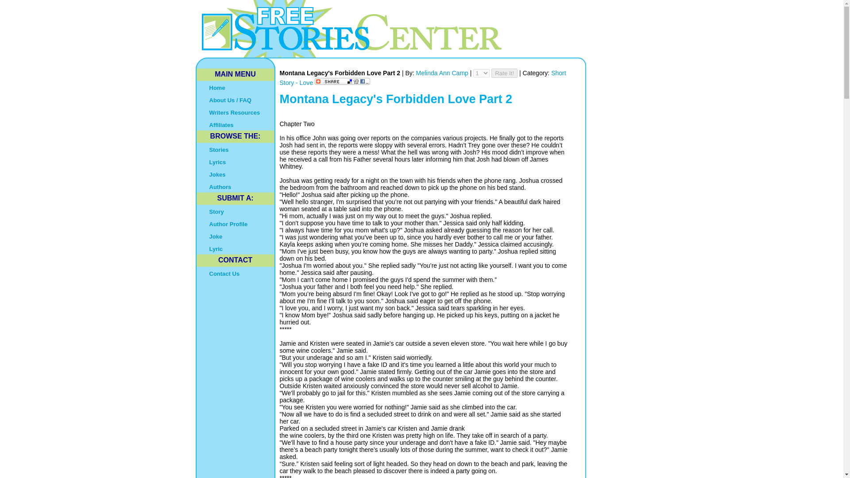 This screenshot has width=850, height=478. What do you see at coordinates (236, 87) in the screenshot?
I see `Home` at bounding box center [236, 87].